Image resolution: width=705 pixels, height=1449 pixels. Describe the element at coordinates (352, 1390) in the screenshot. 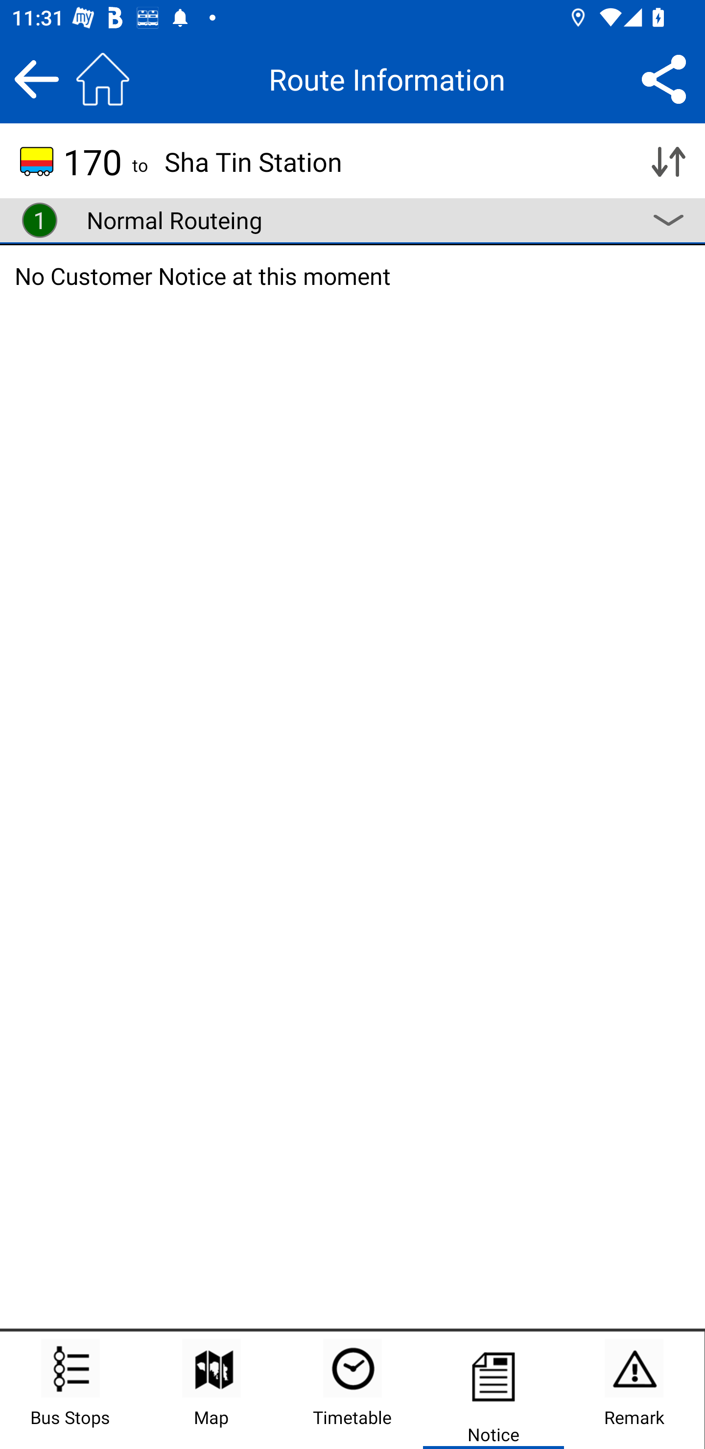

I see `Timetable` at that location.